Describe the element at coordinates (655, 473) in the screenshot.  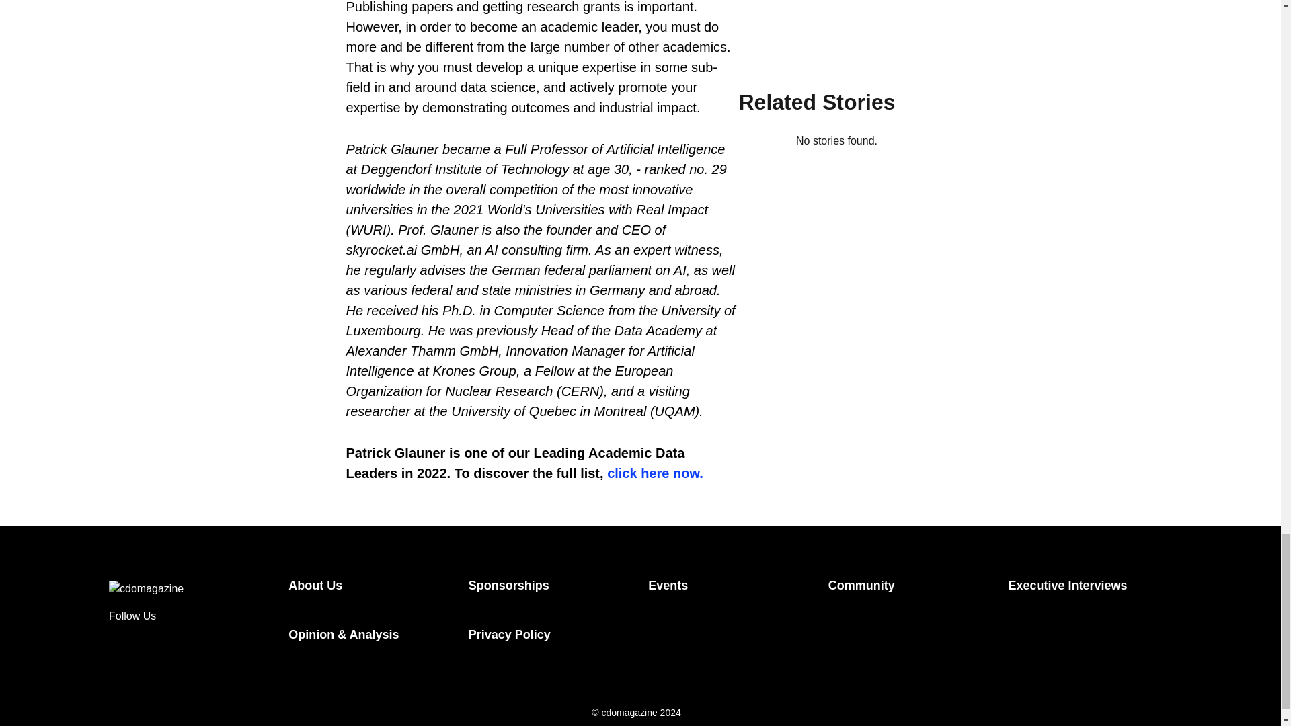
I see `click here now.` at that location.